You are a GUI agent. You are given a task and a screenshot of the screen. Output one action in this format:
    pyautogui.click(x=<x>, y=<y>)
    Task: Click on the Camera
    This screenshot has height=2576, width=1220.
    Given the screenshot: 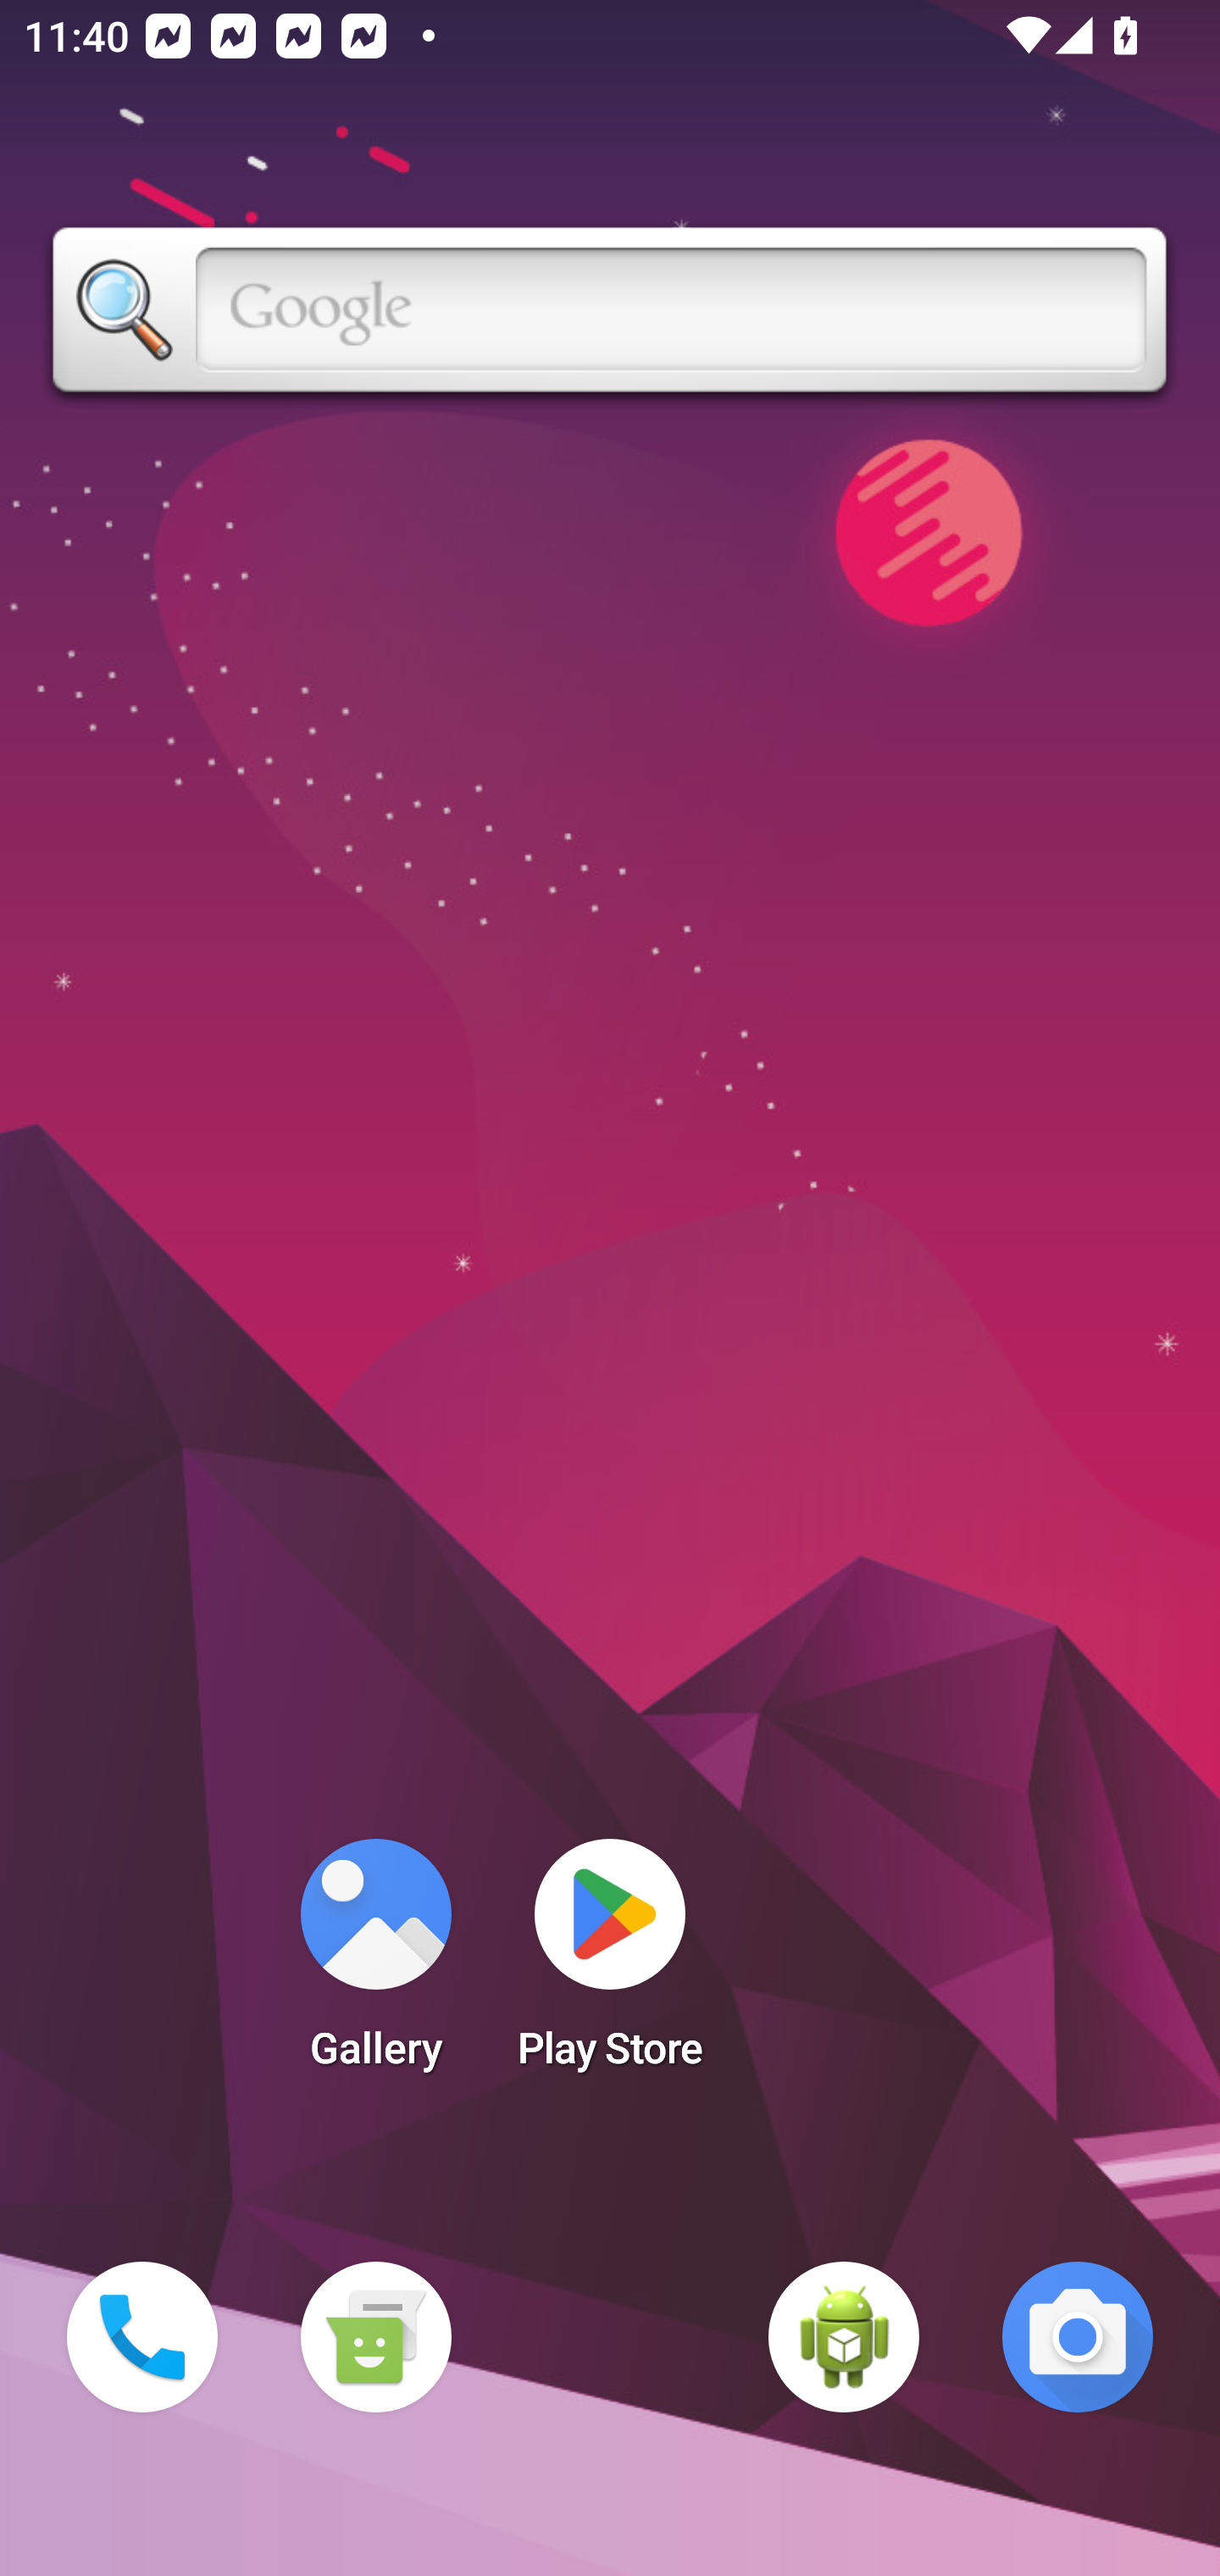 What is the action you would take?
    pyautogui.click(x=1078, y=2337)
    